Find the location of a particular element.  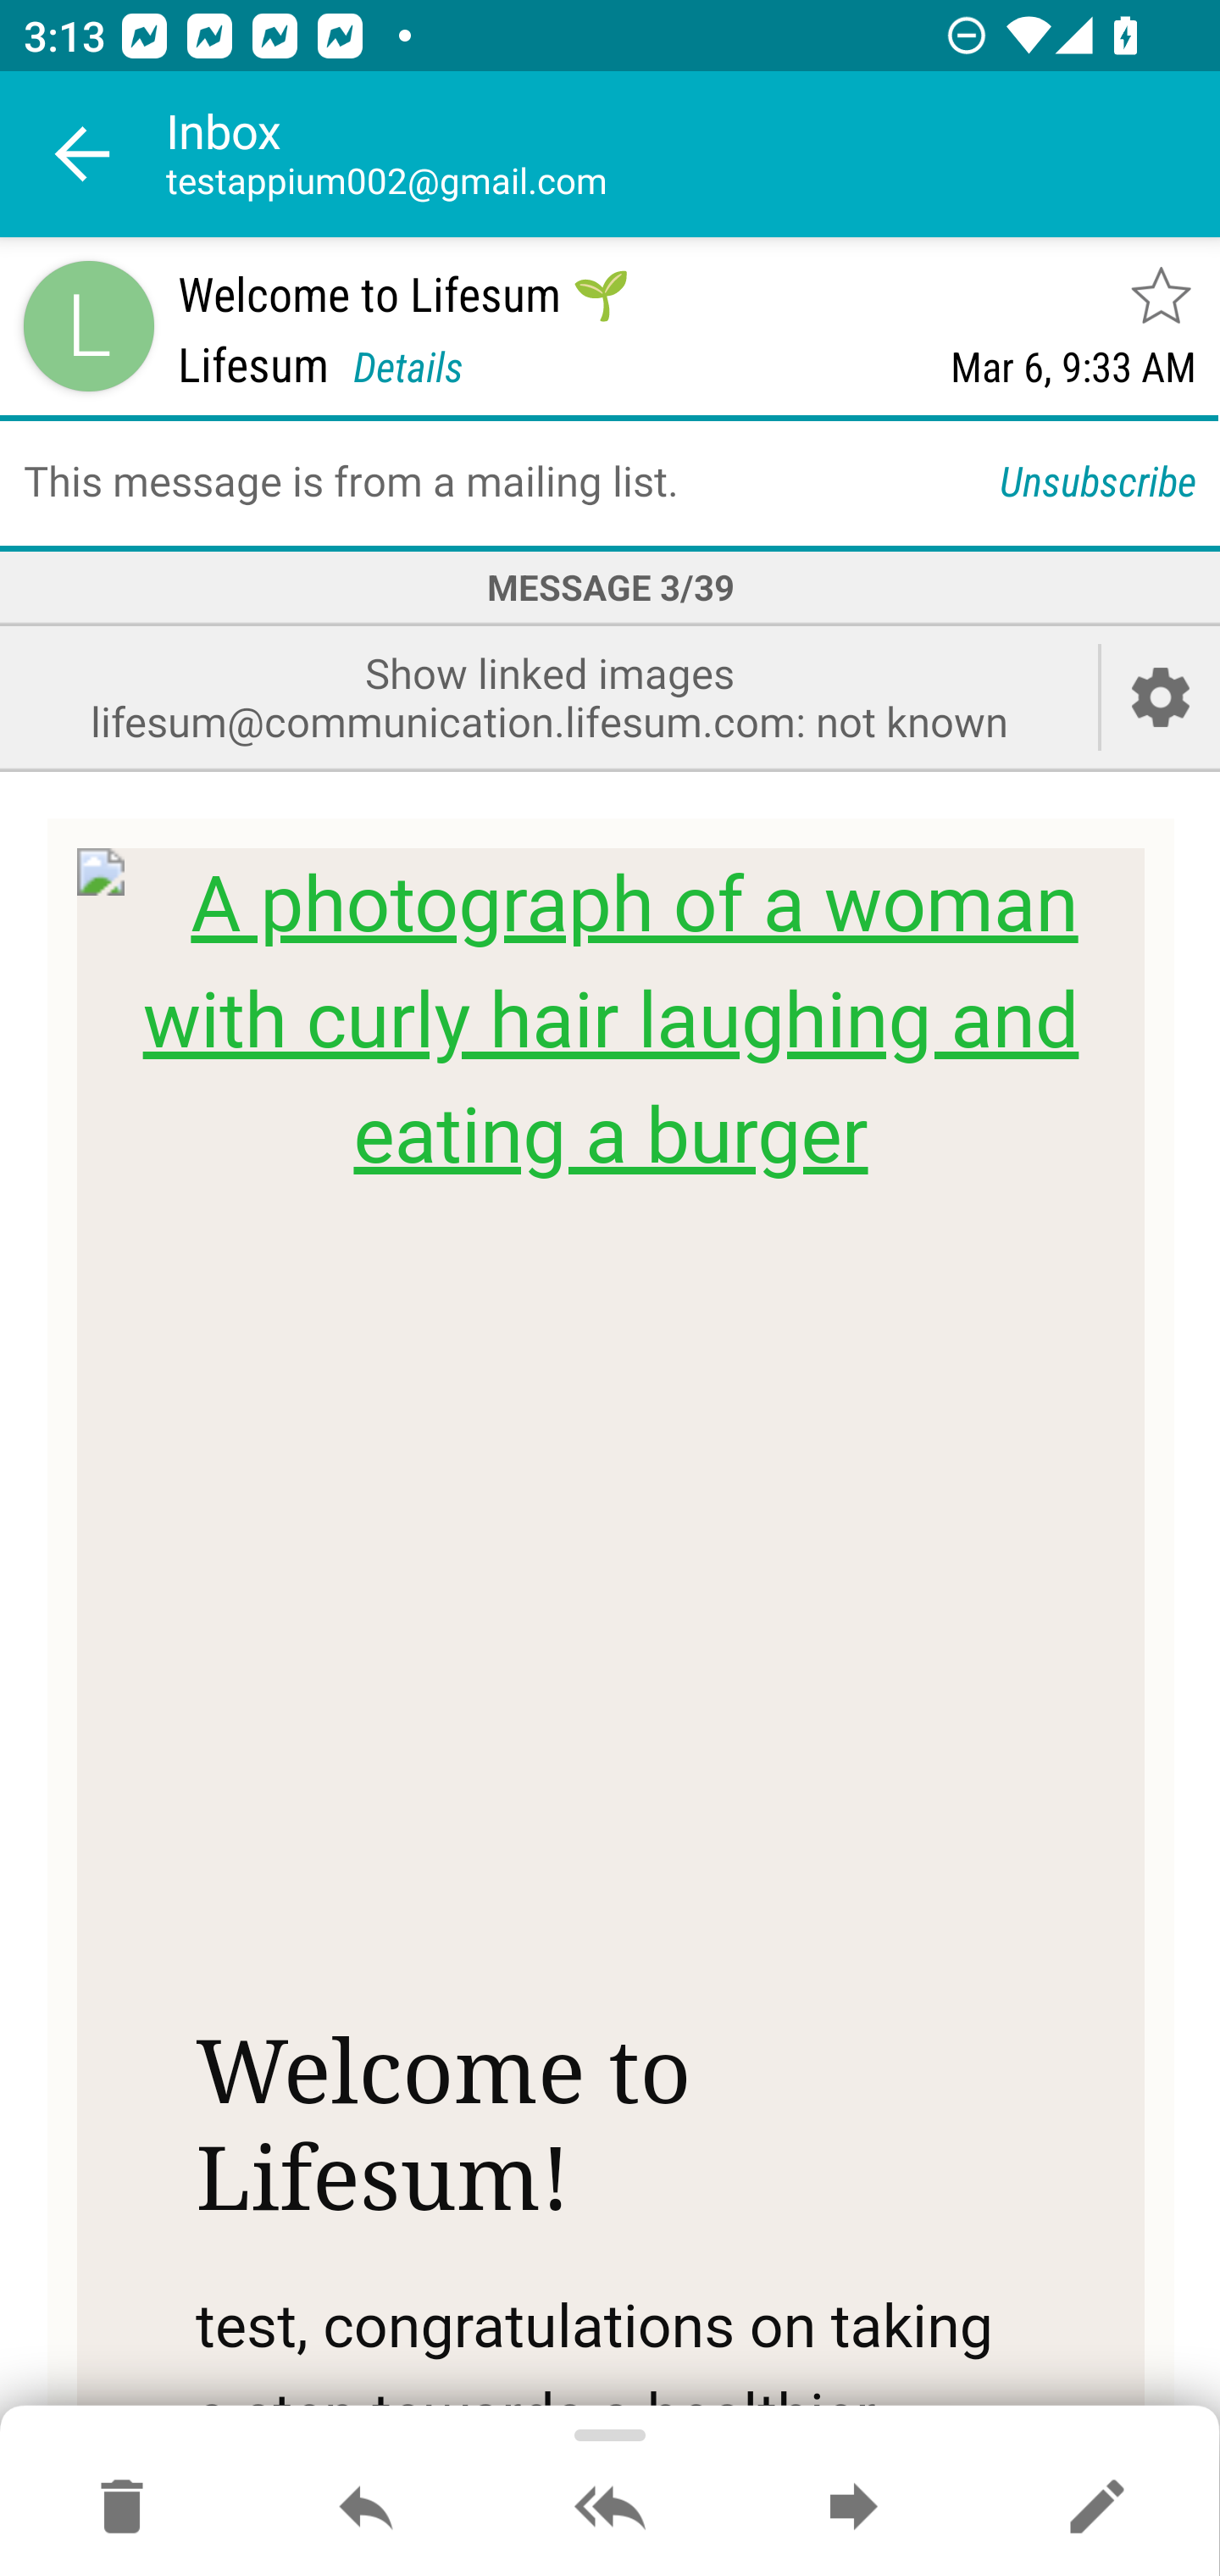

Sender contact button is located at coordinates (88, 325).